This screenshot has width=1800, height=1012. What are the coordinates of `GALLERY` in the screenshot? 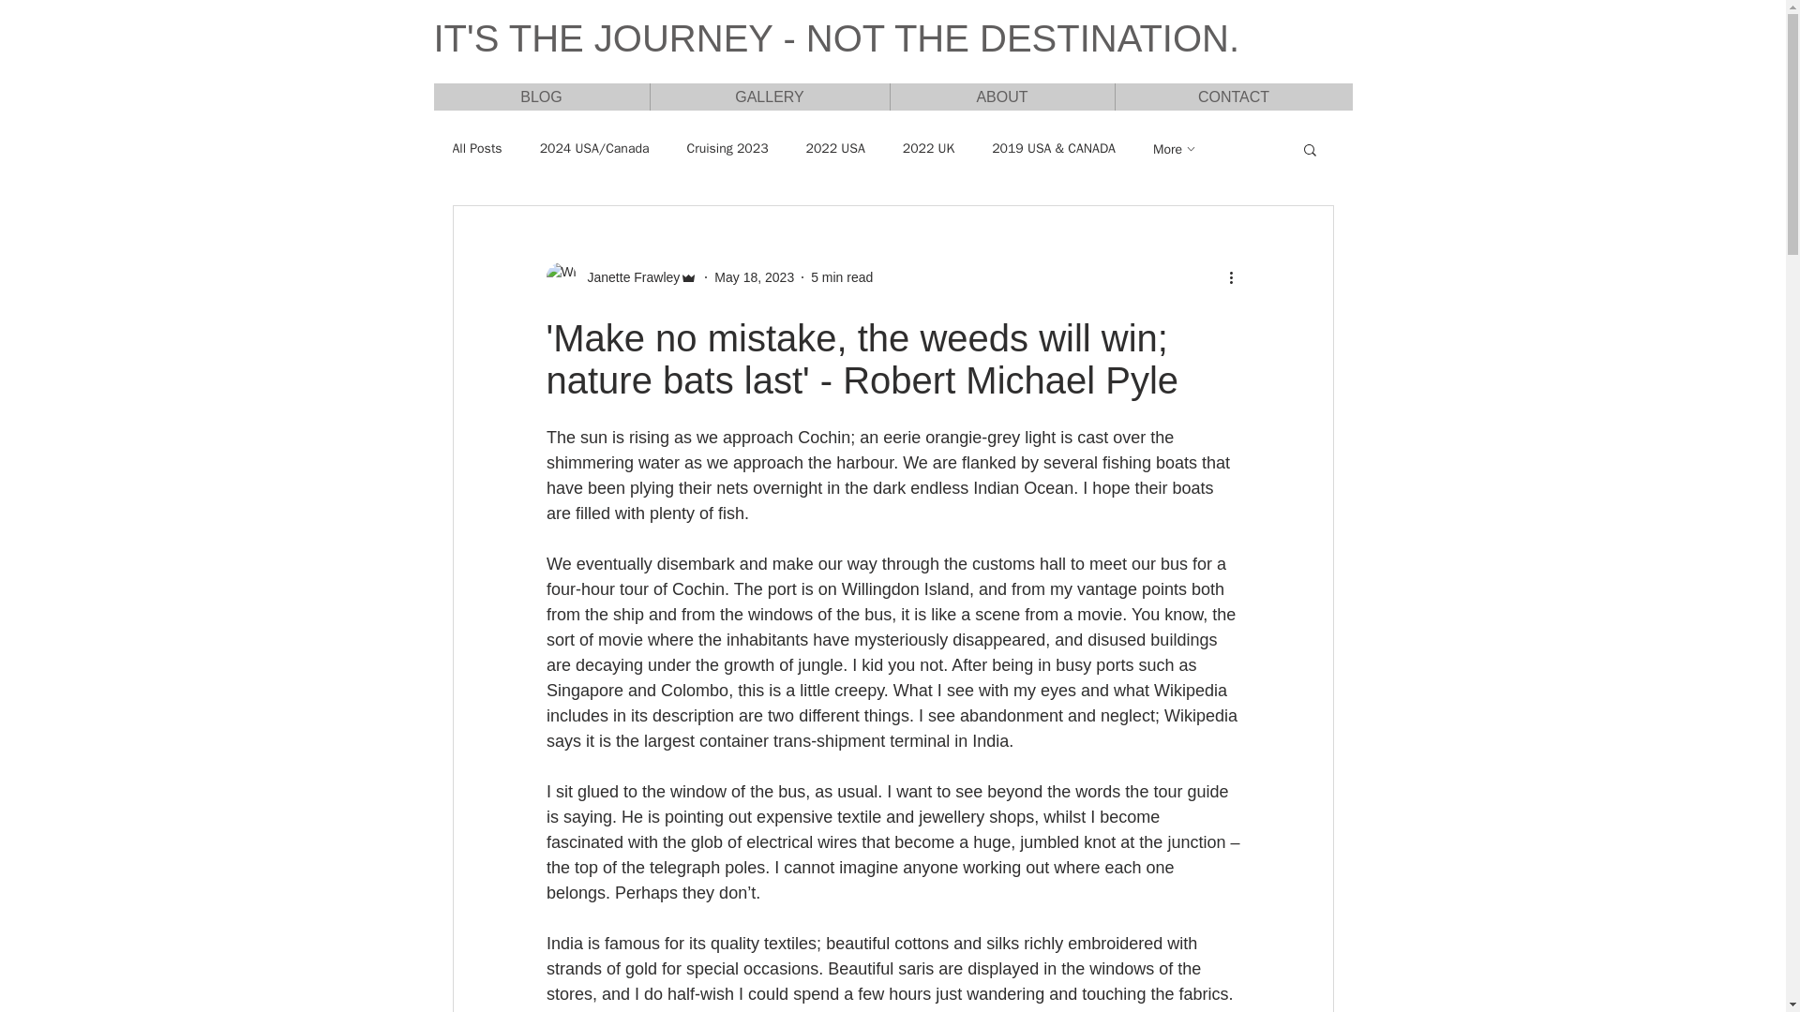 It's located at (769, 96).